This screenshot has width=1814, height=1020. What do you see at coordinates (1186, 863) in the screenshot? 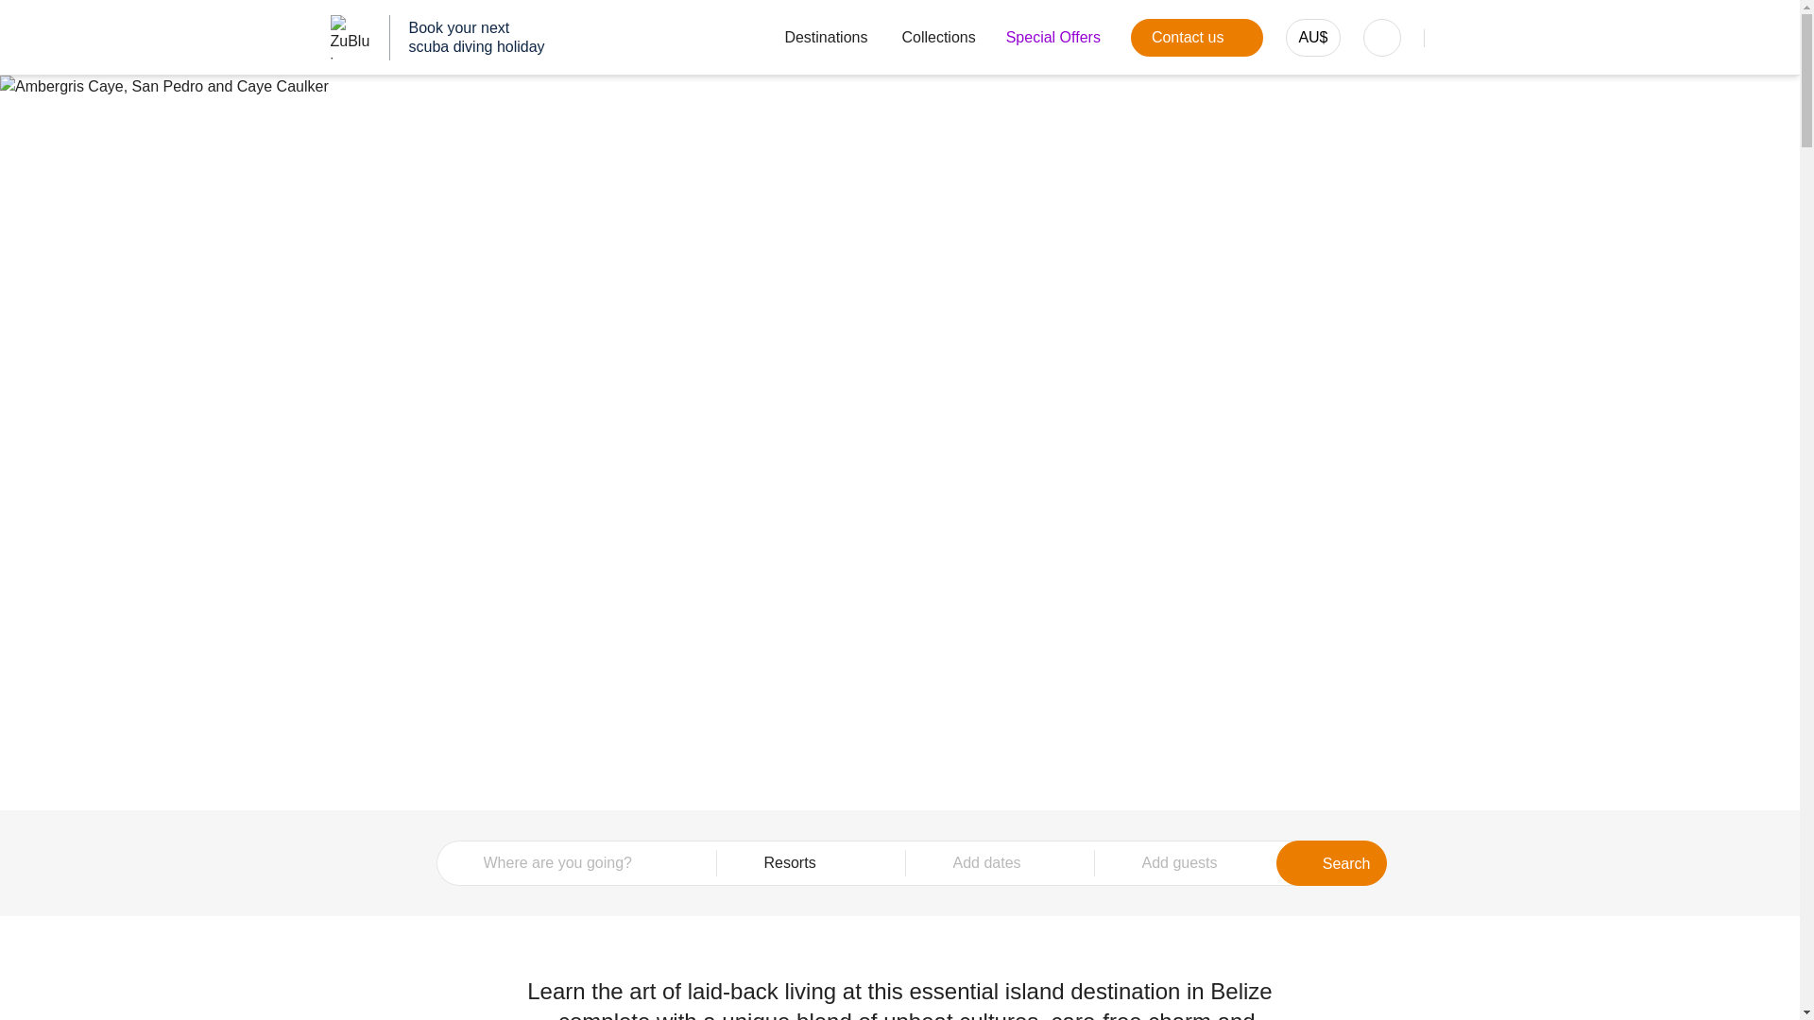
I see `Destinations` at bounding box center [1186, 863].